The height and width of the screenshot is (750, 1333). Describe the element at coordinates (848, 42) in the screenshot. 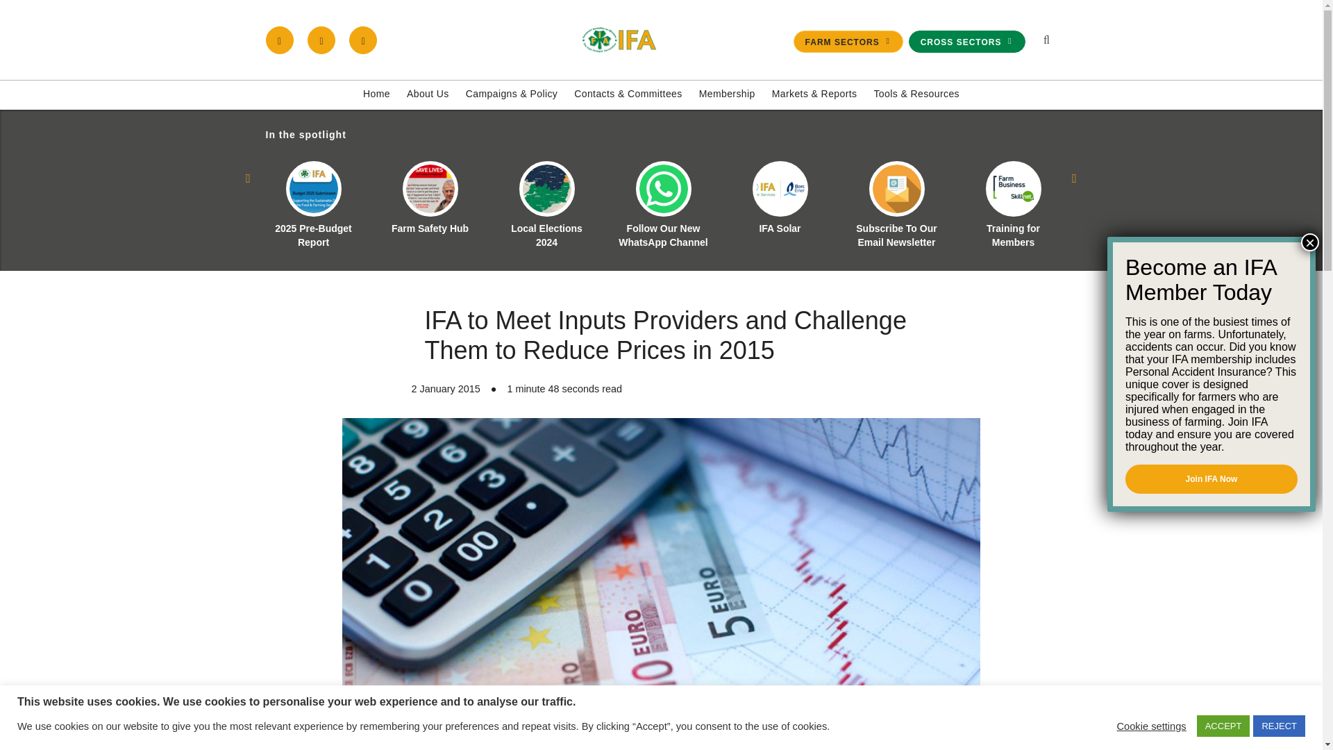

I see `FARM SECTORS` at that location.